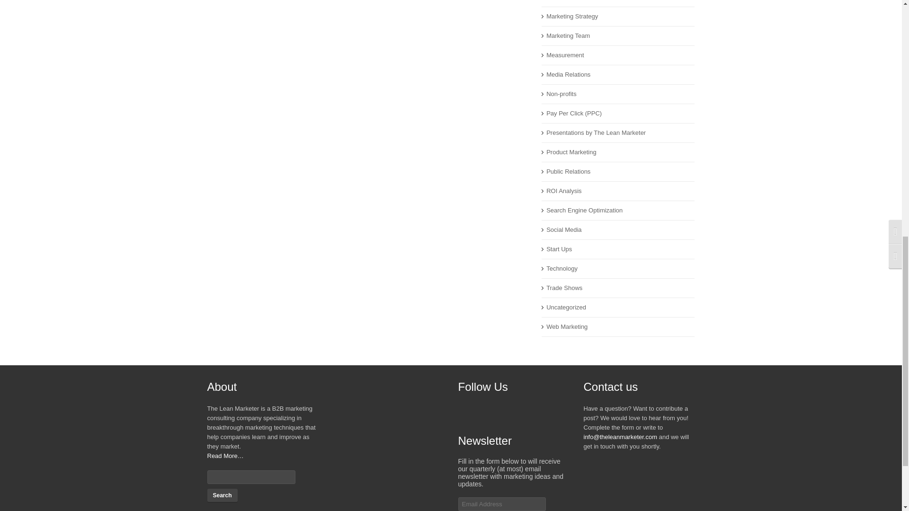 The height and width of the screenshot is (511, 909). I want to click on Measurement, so click(564, 55).